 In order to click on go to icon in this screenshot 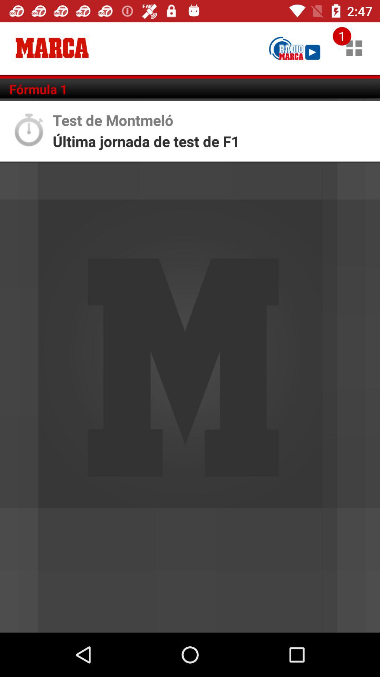, I will do `click(354, 48)`.